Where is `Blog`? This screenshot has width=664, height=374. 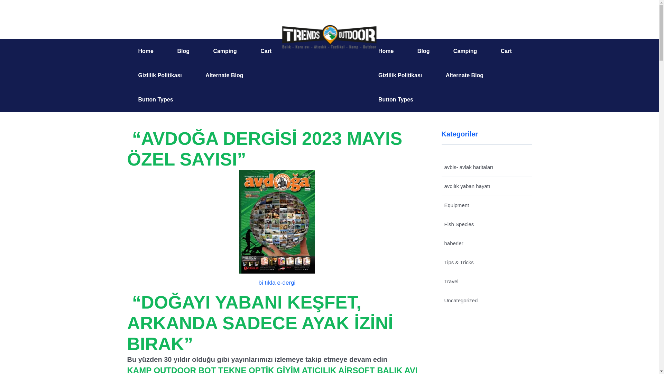 Blog is located at coordinates (423, 51).